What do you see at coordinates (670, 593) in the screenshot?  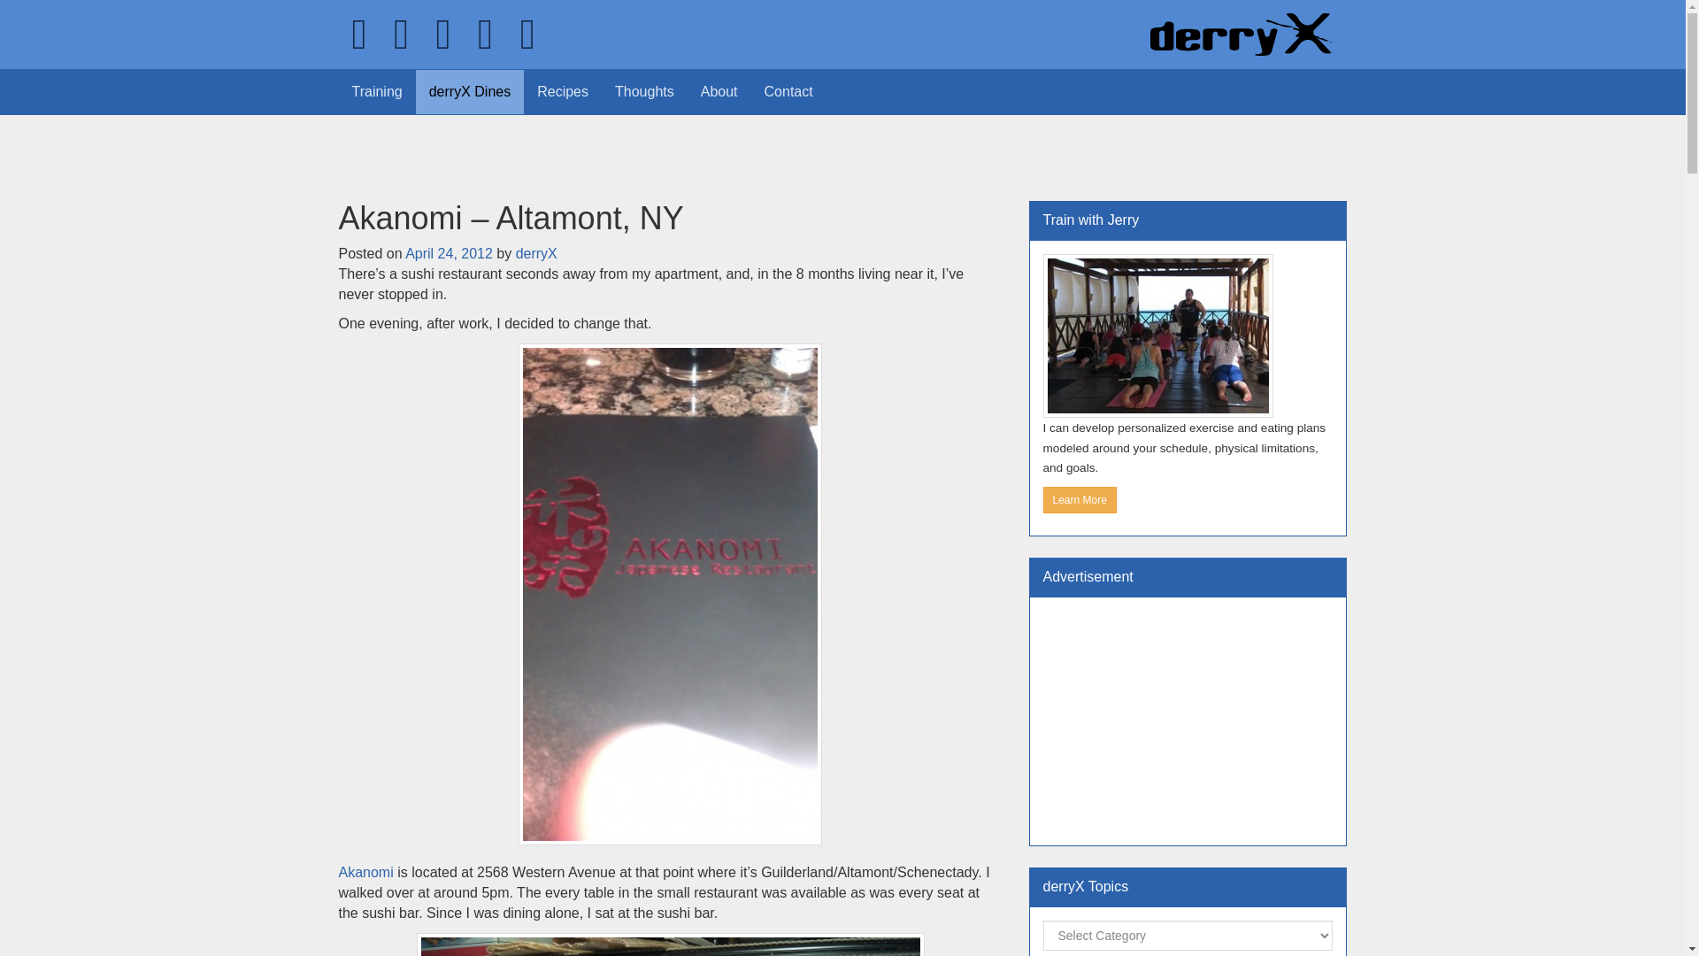 I see `Akanomi menu` at bounding box center [670, 593].